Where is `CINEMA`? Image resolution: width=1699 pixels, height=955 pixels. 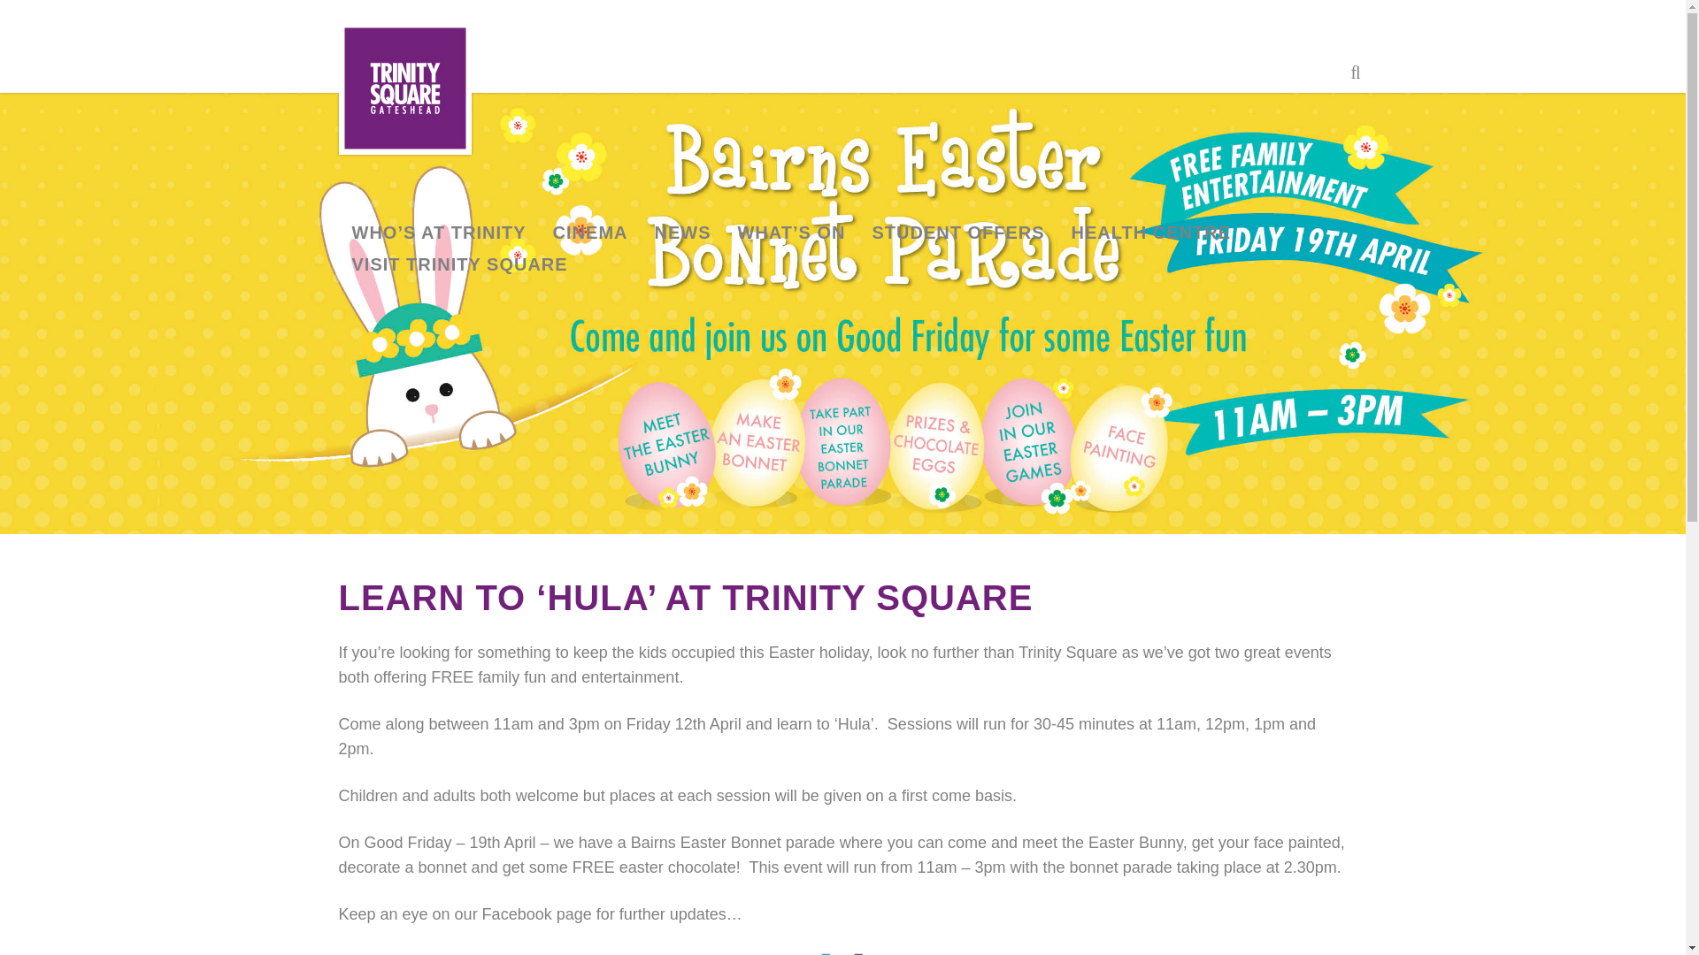 CINEMA is located at coordinates (591, 232).